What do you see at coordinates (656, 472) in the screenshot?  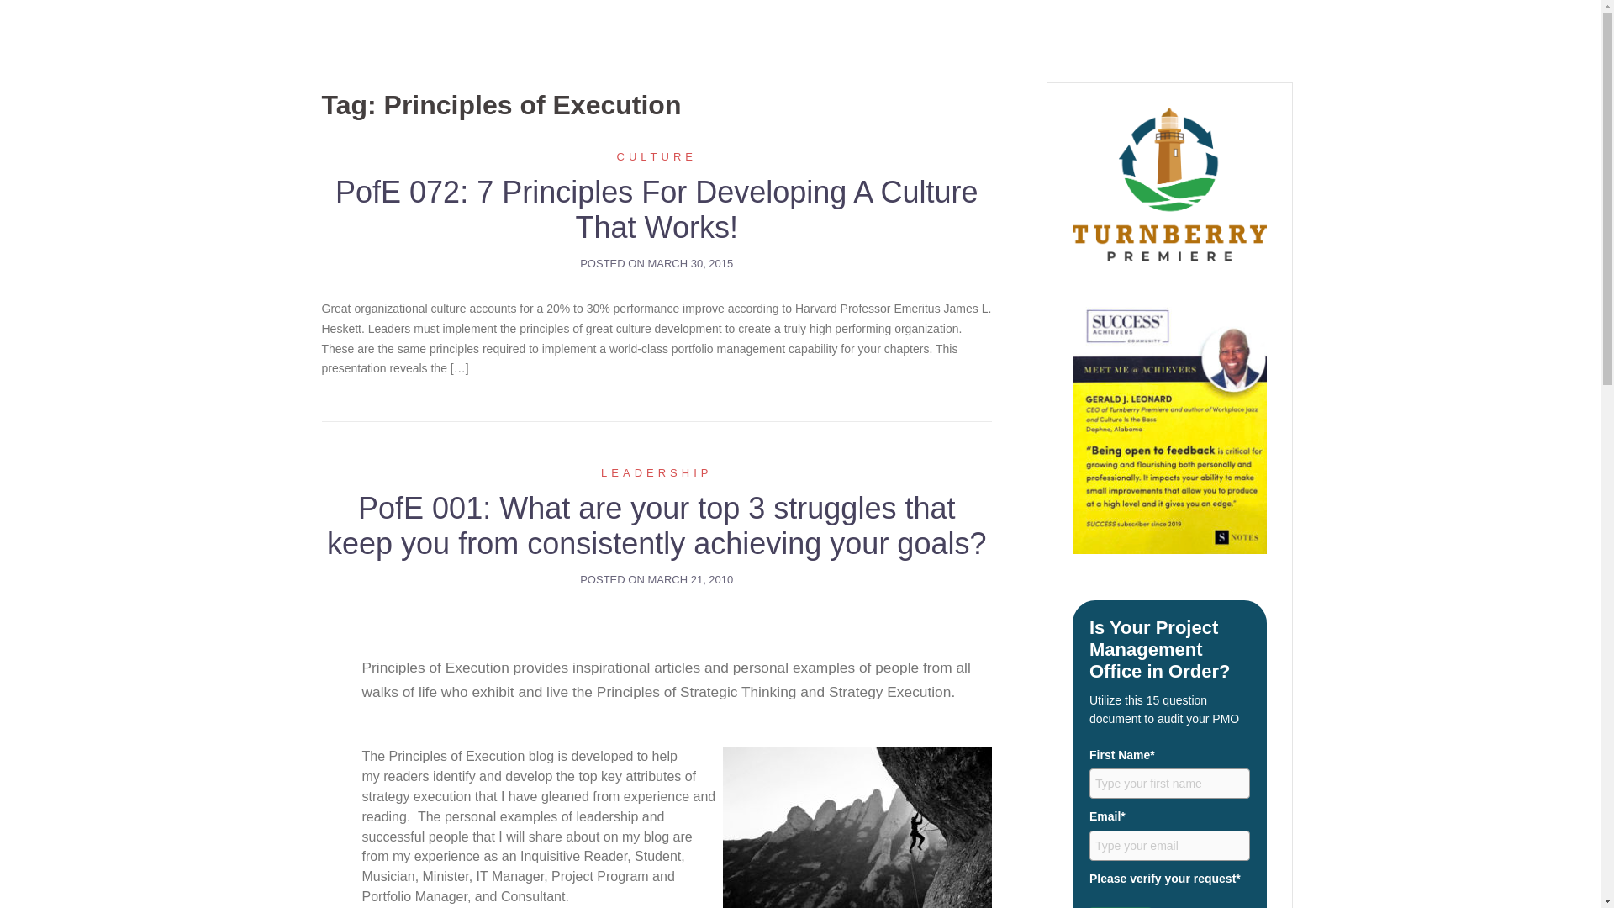 I see `Leadership` at bounding box center [656, 472].